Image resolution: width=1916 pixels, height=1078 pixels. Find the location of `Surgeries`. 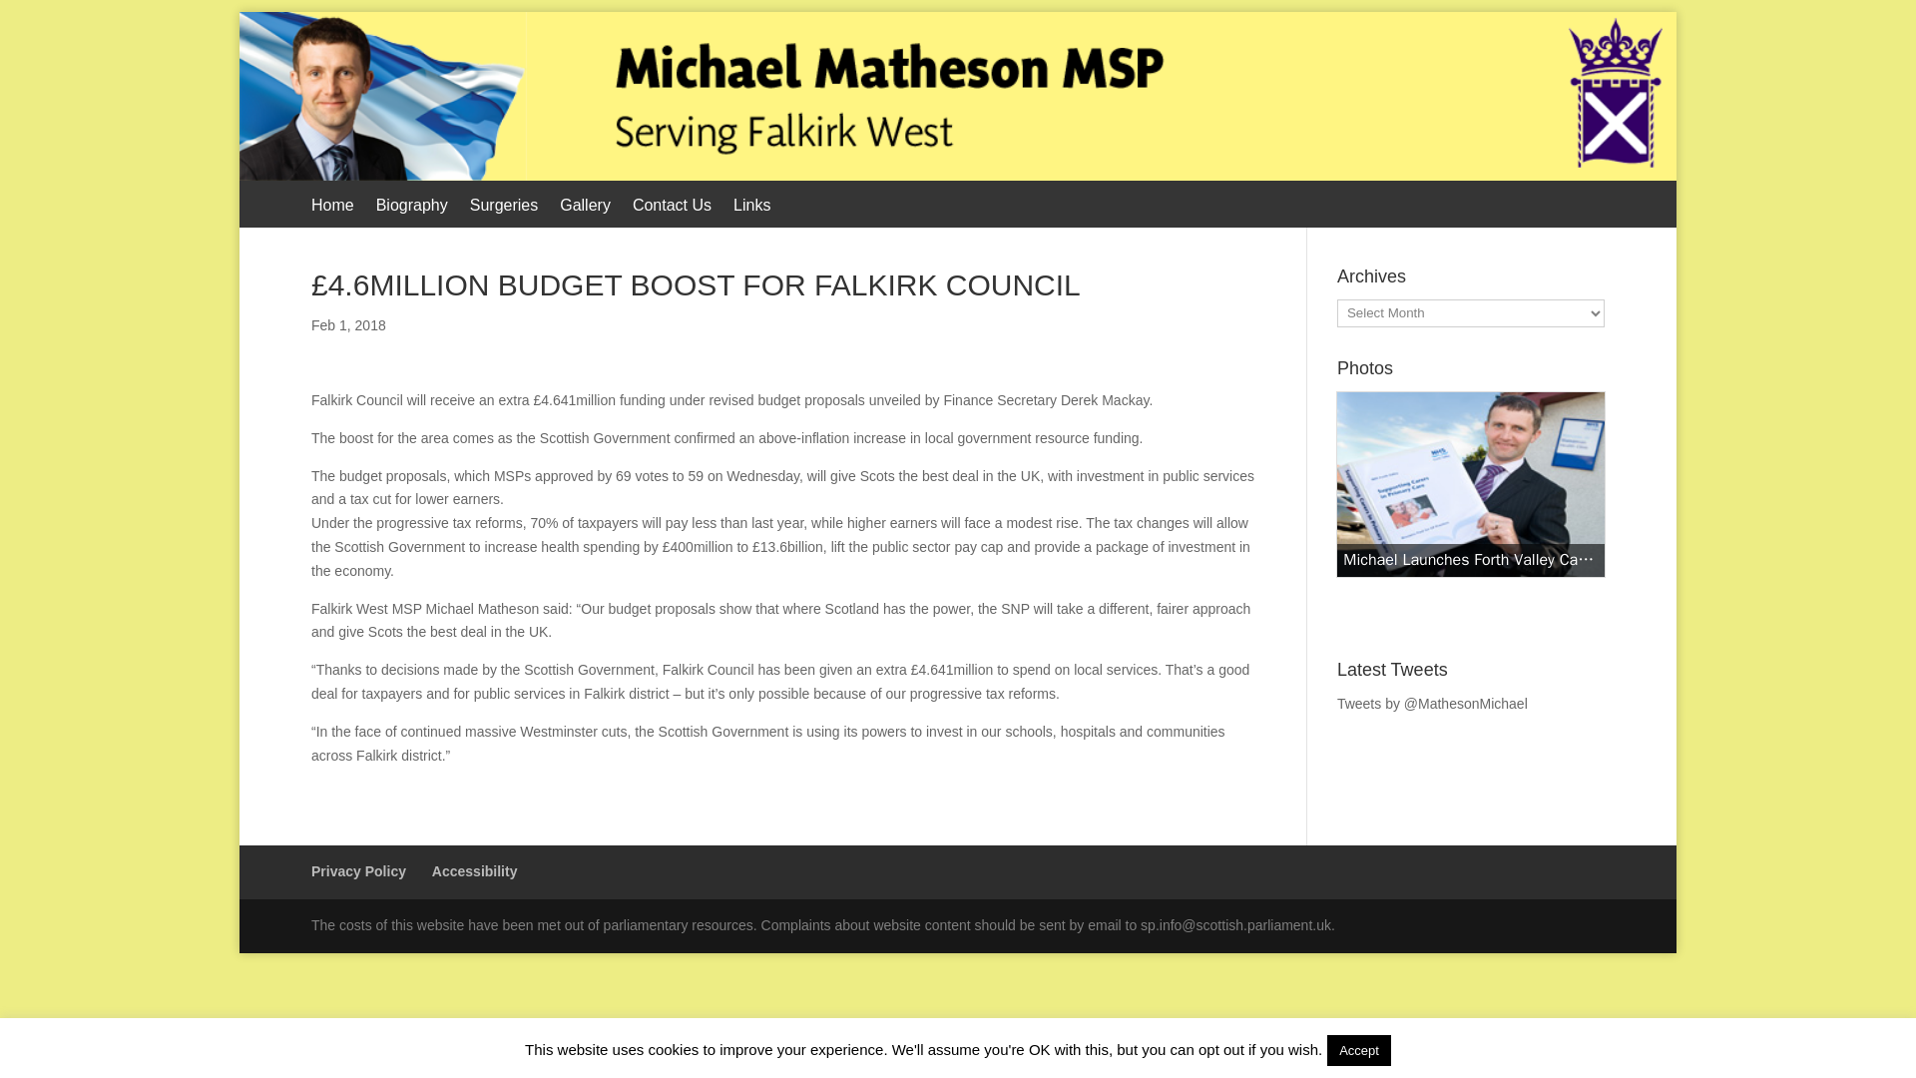

Surgeries is located at coordinates (503, 212).